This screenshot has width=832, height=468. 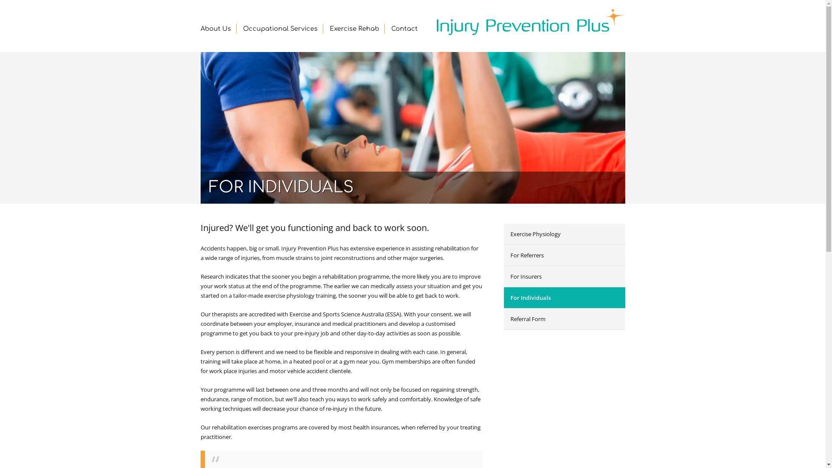 I want to click on Exercise Physiology, so click(x=564, y=234).